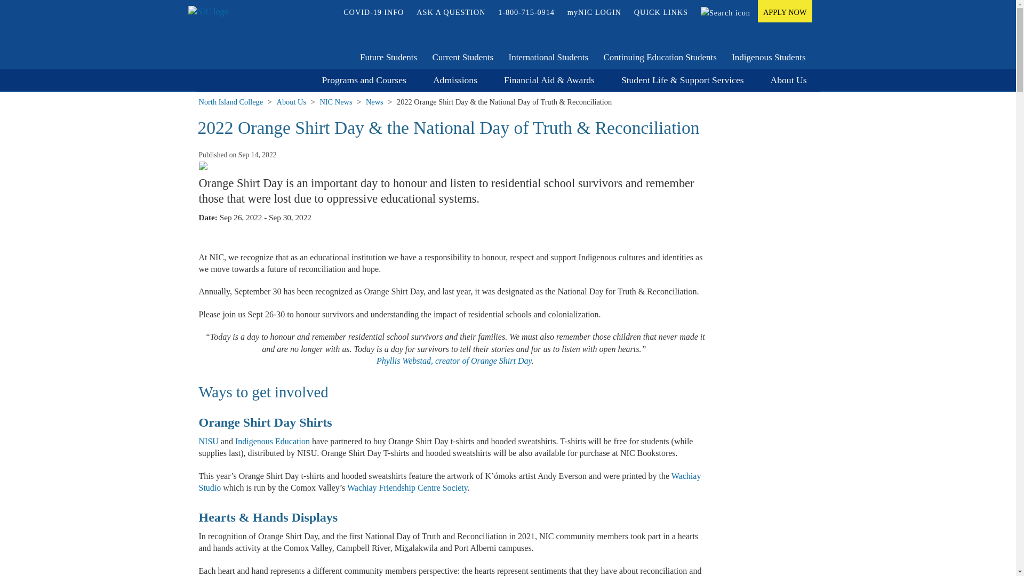 The image size is (1024, 576). Describe the element at coordinates (526, 12) in the screenshot. I see `1-800-715-0914` at that location.